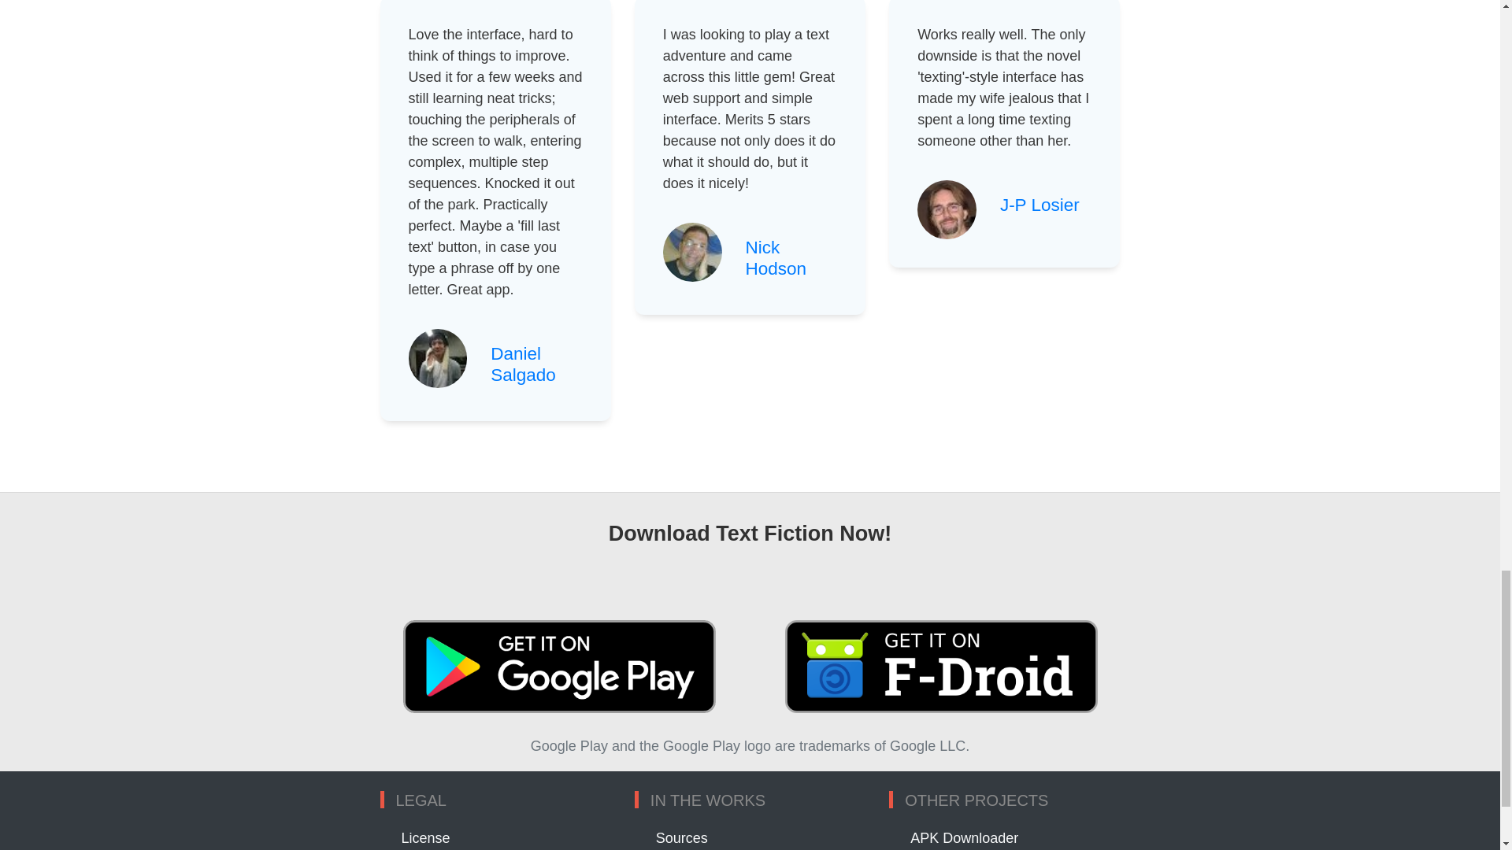 This screenshot has height=850, width=1512. I want to click on Nick Hodson, so click(776, 258).